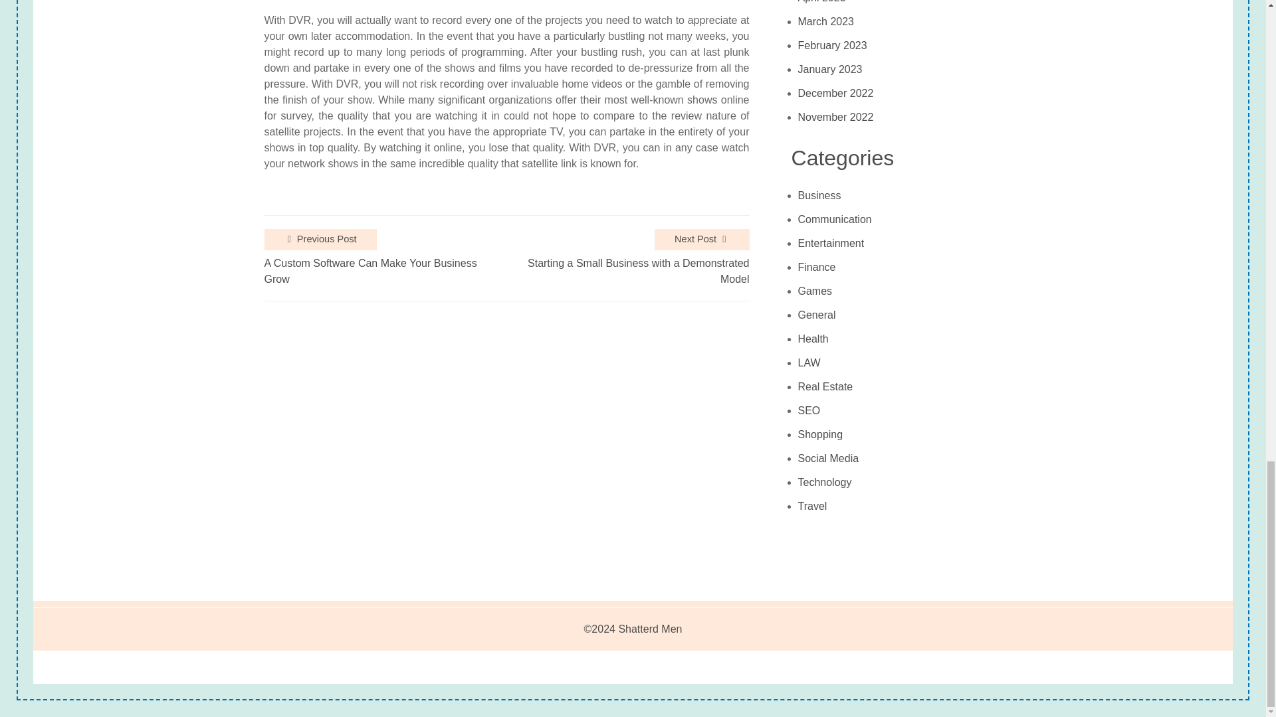 This screenshot has height=717, width=1276. What do you see at coordinates (836, 93) in the screenshot?
I see `December 2022` at bounding box center [836, 93].